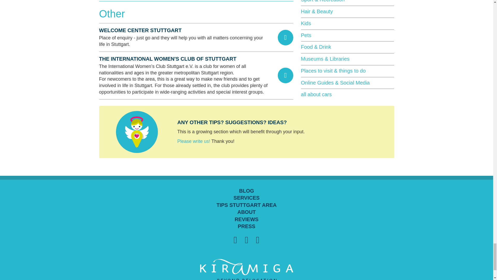  I want to click on Reviews, so click(246, 219).